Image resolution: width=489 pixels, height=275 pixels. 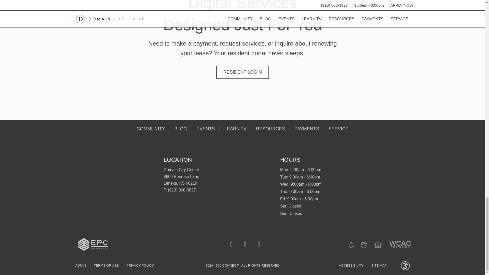 I want to click on COMMUNITY, so click(x=151, y=129).